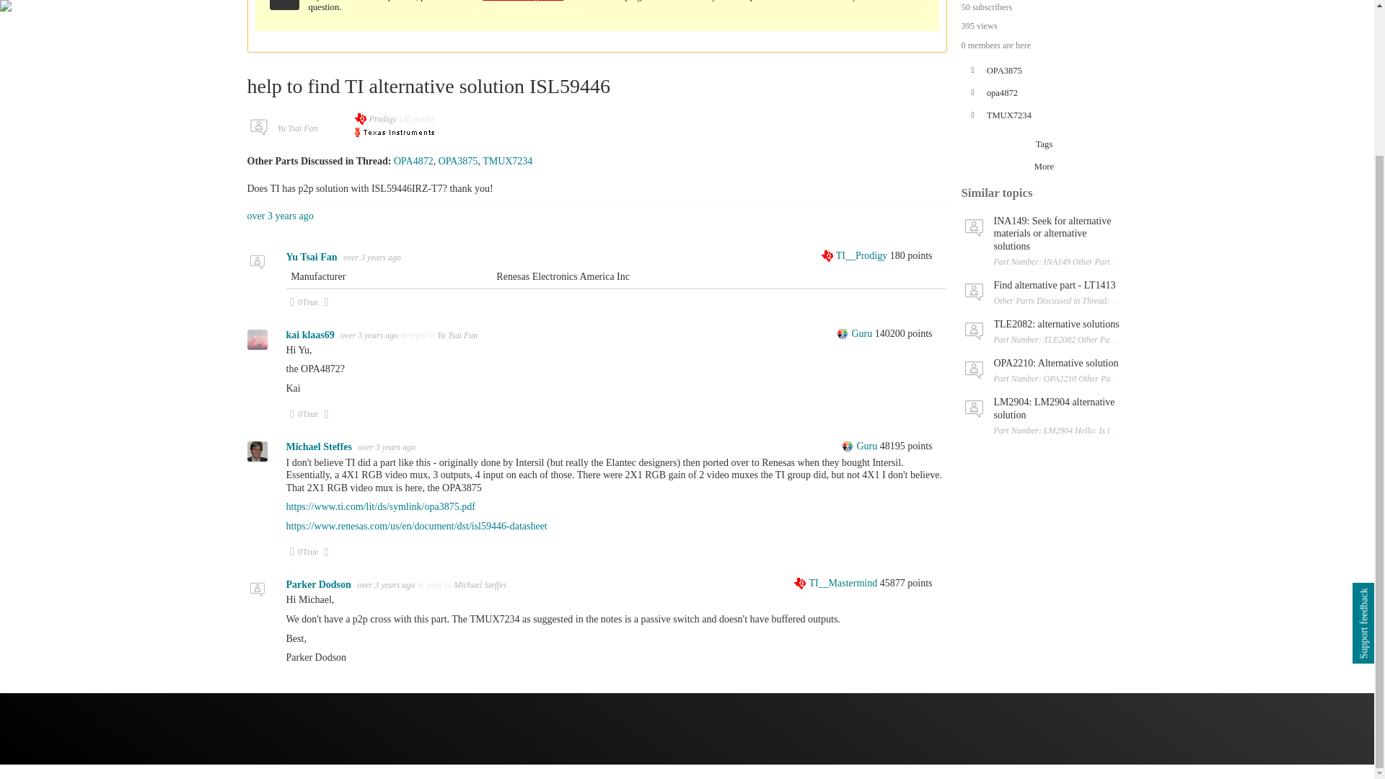  Describe the element at coordinates (856, 255) in the screenshot. I see `Click here for explanation of levels` at that location.